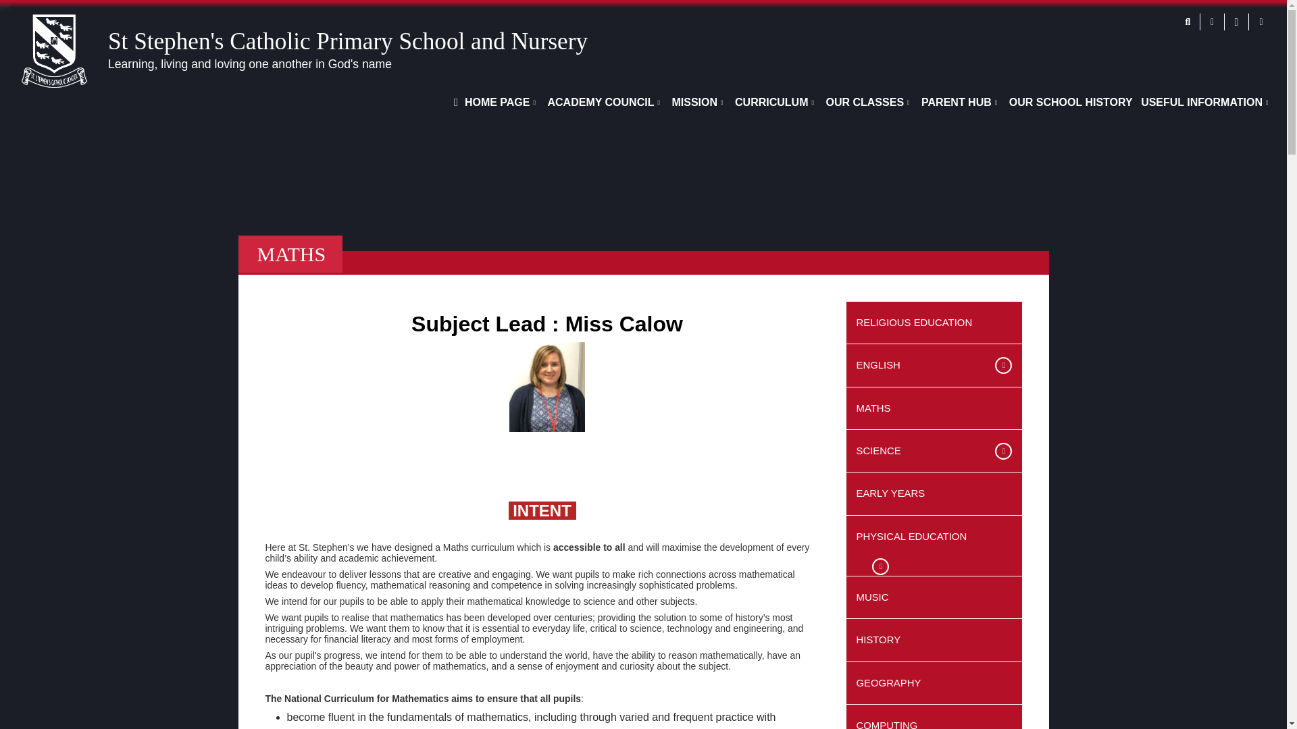 The height and width of the screenshot is (729, 1297). What do you see at coordinates (494, 102) in the screenshot?
I see `HOME PAGE` at bounding box center [494, 102].